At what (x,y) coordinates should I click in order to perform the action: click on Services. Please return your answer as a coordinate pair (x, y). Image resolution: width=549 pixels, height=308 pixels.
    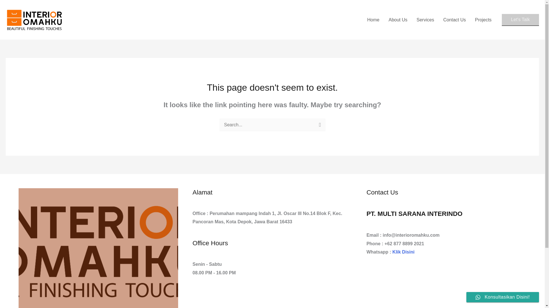
    Looking at the image, I should click on (425, 19).